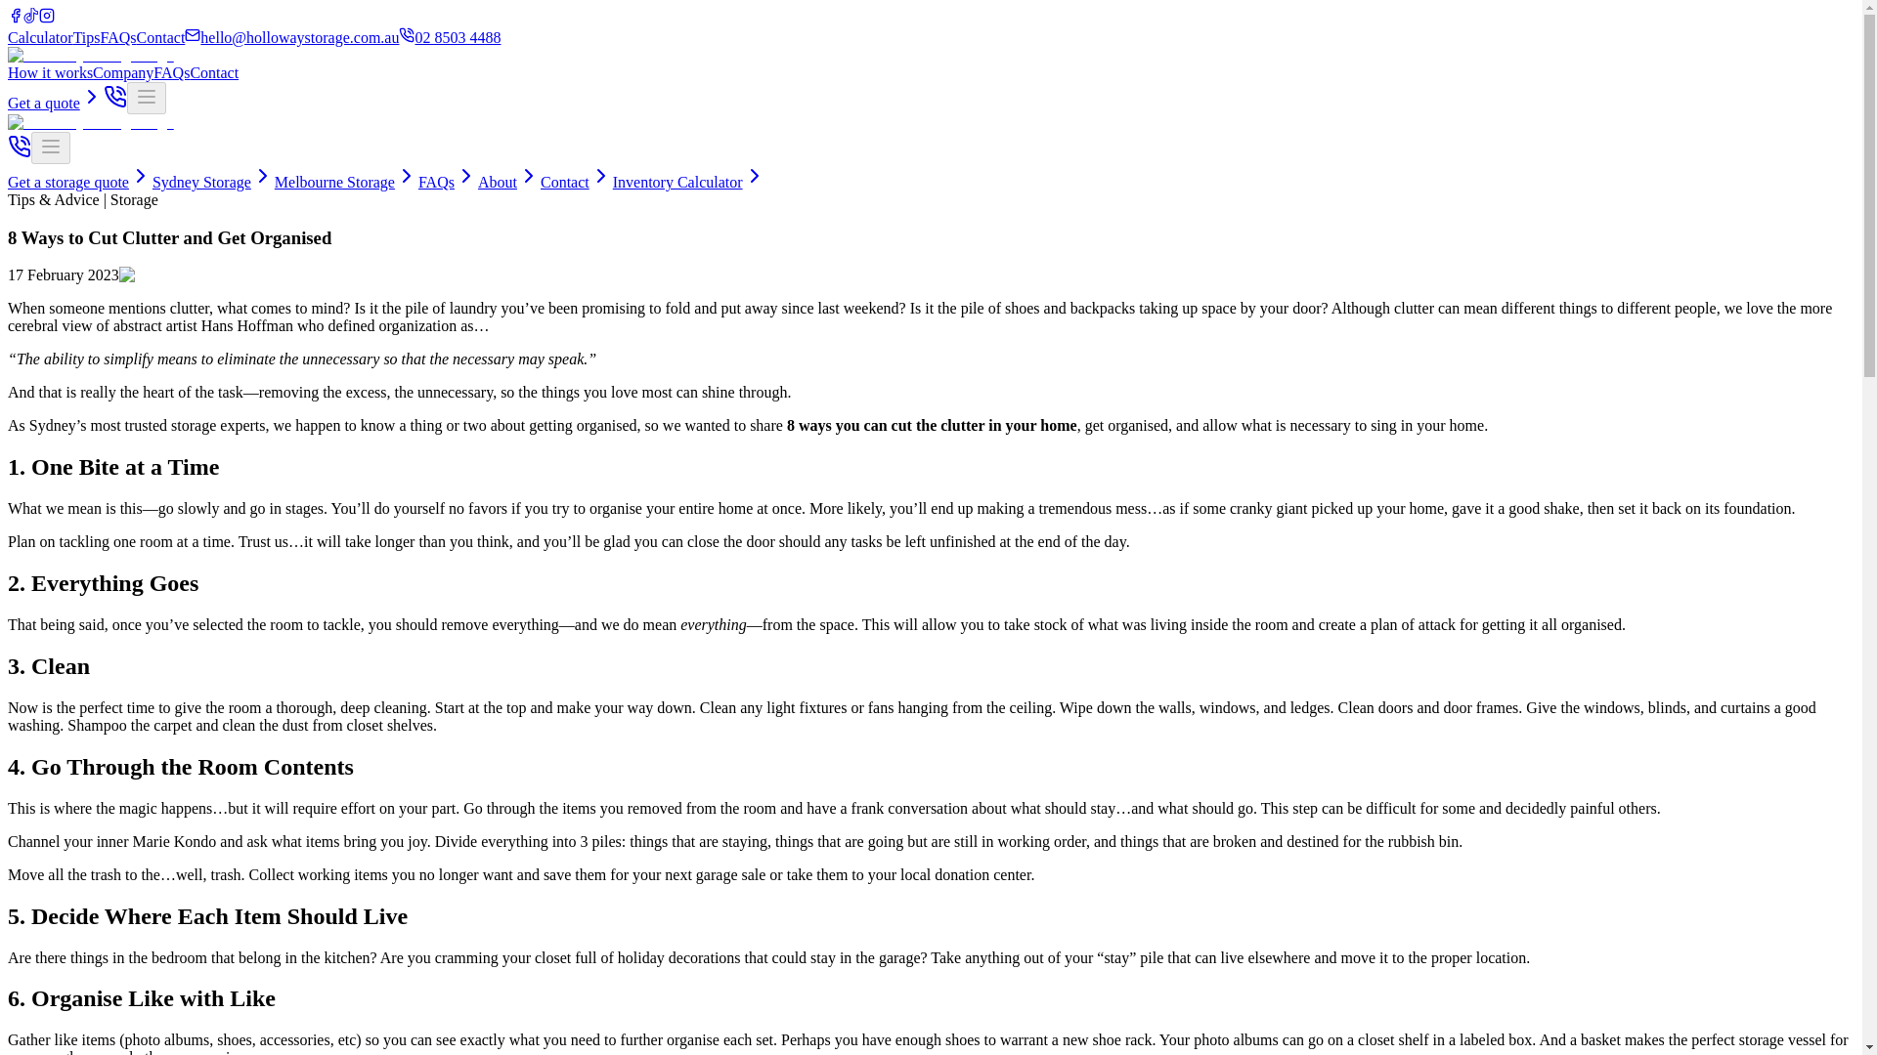 The height and width of the screenshot is (1055, 1877). What do you see at coordinates (49, 72) in the screenshot?
I see `How it works` at bounding box center [49, 72].